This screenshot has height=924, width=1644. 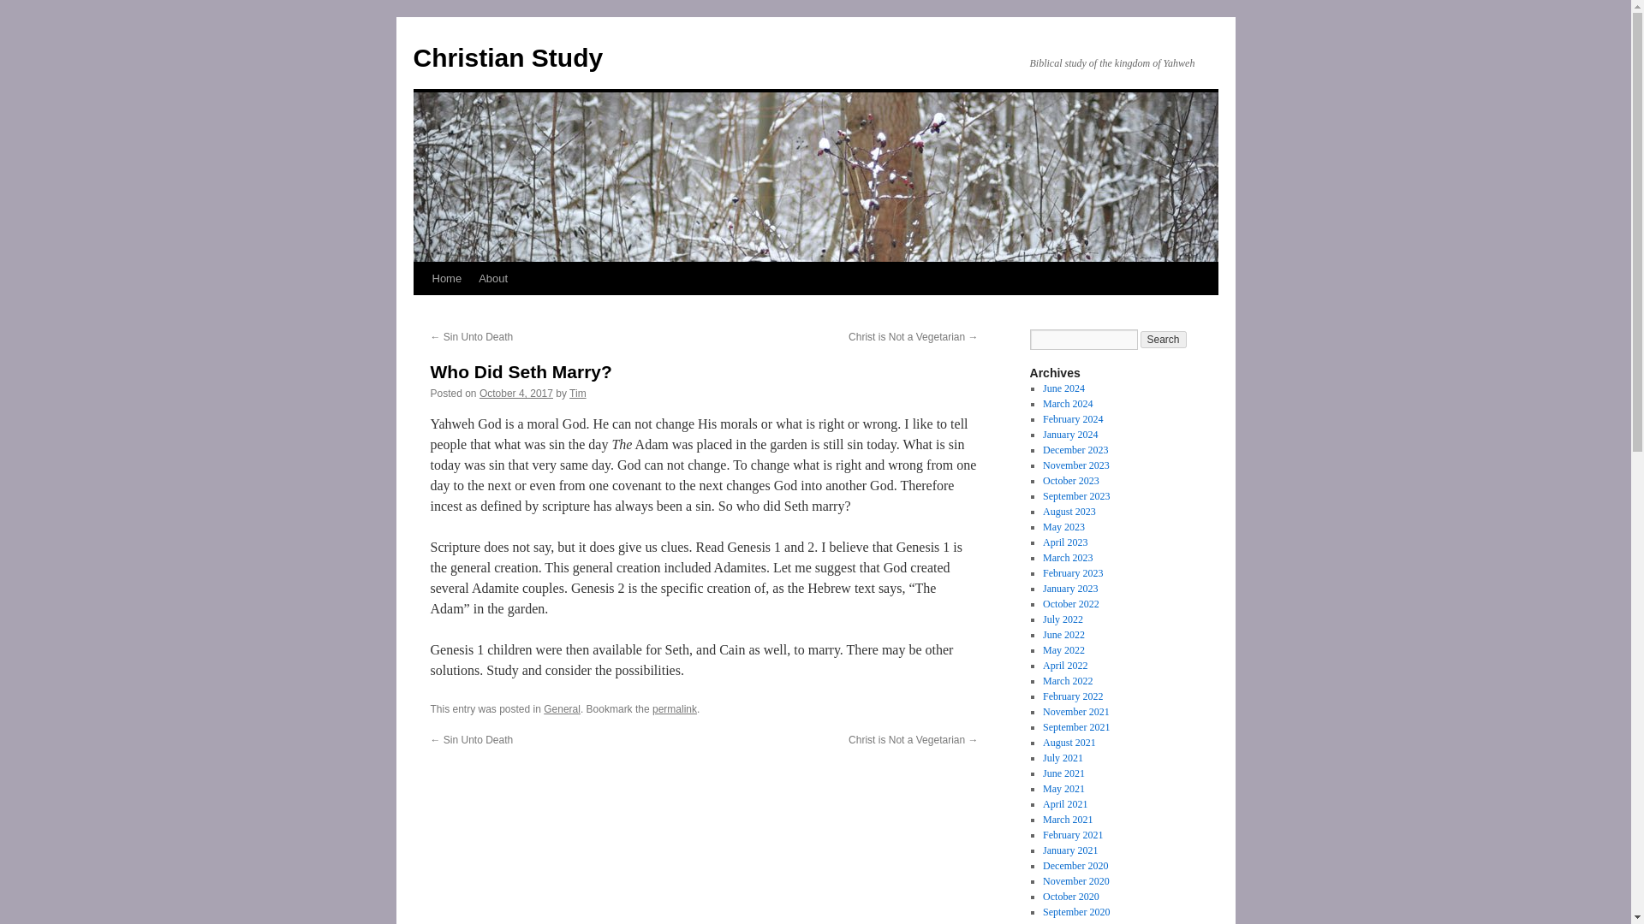 I want to click on September 2023, so click(x=1075, y=496).